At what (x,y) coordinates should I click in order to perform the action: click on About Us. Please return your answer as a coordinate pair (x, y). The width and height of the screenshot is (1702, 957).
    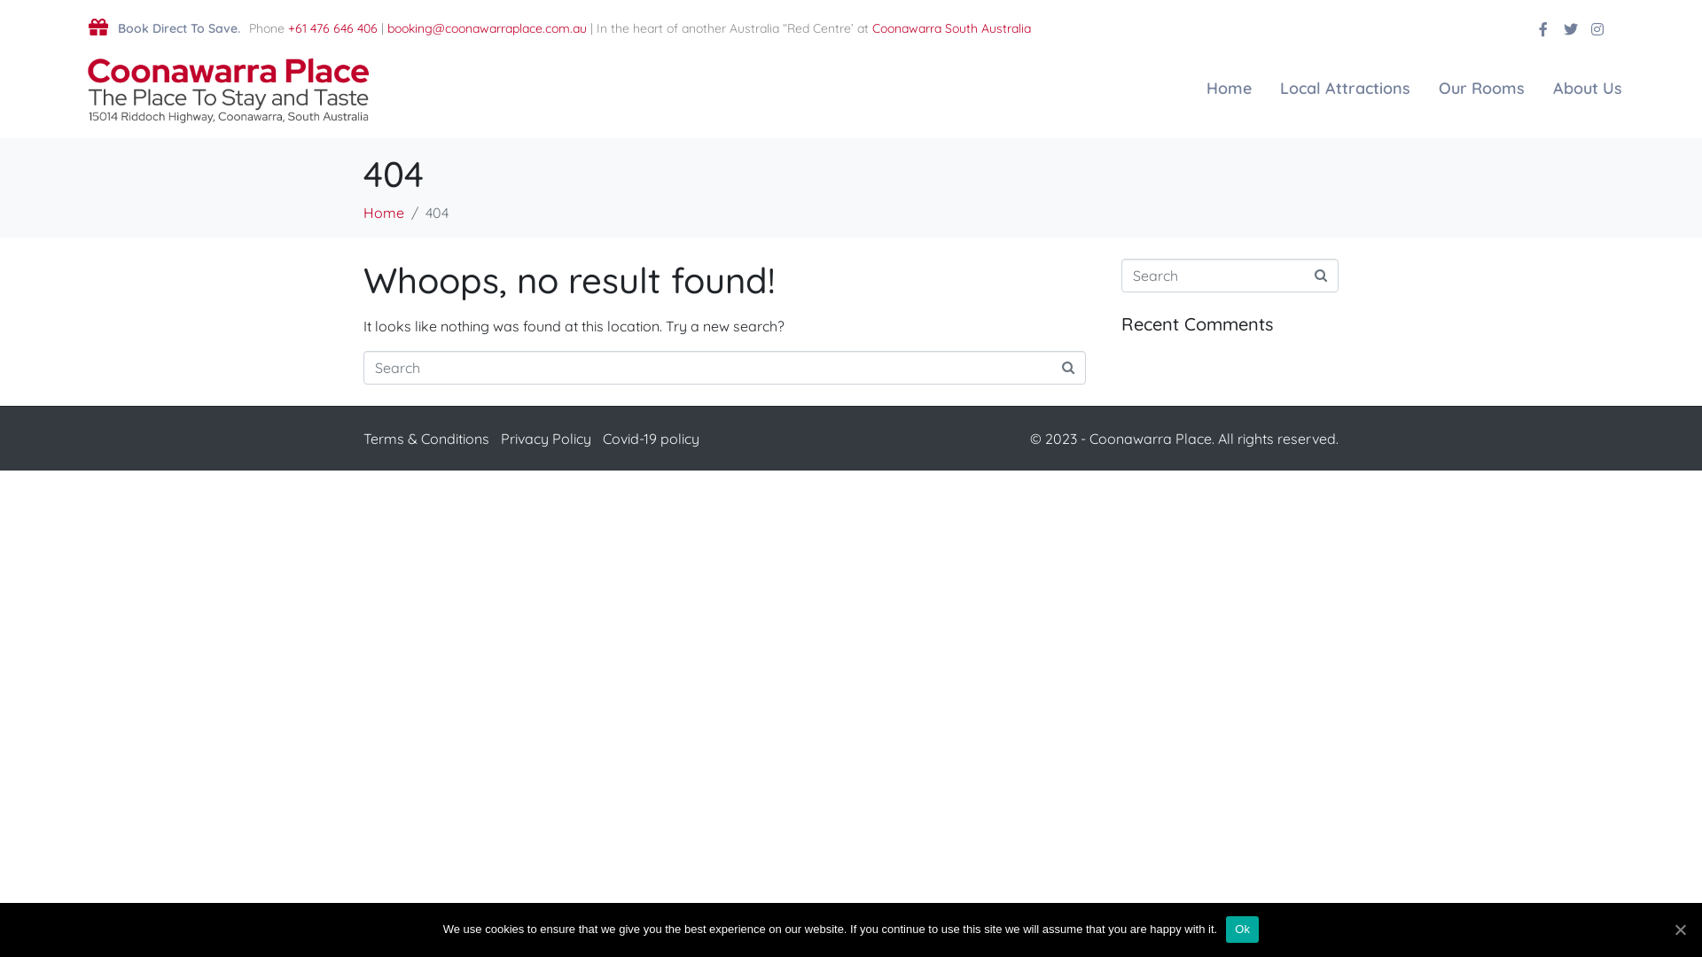
    Looking at the image, I should click on (1588, 89).